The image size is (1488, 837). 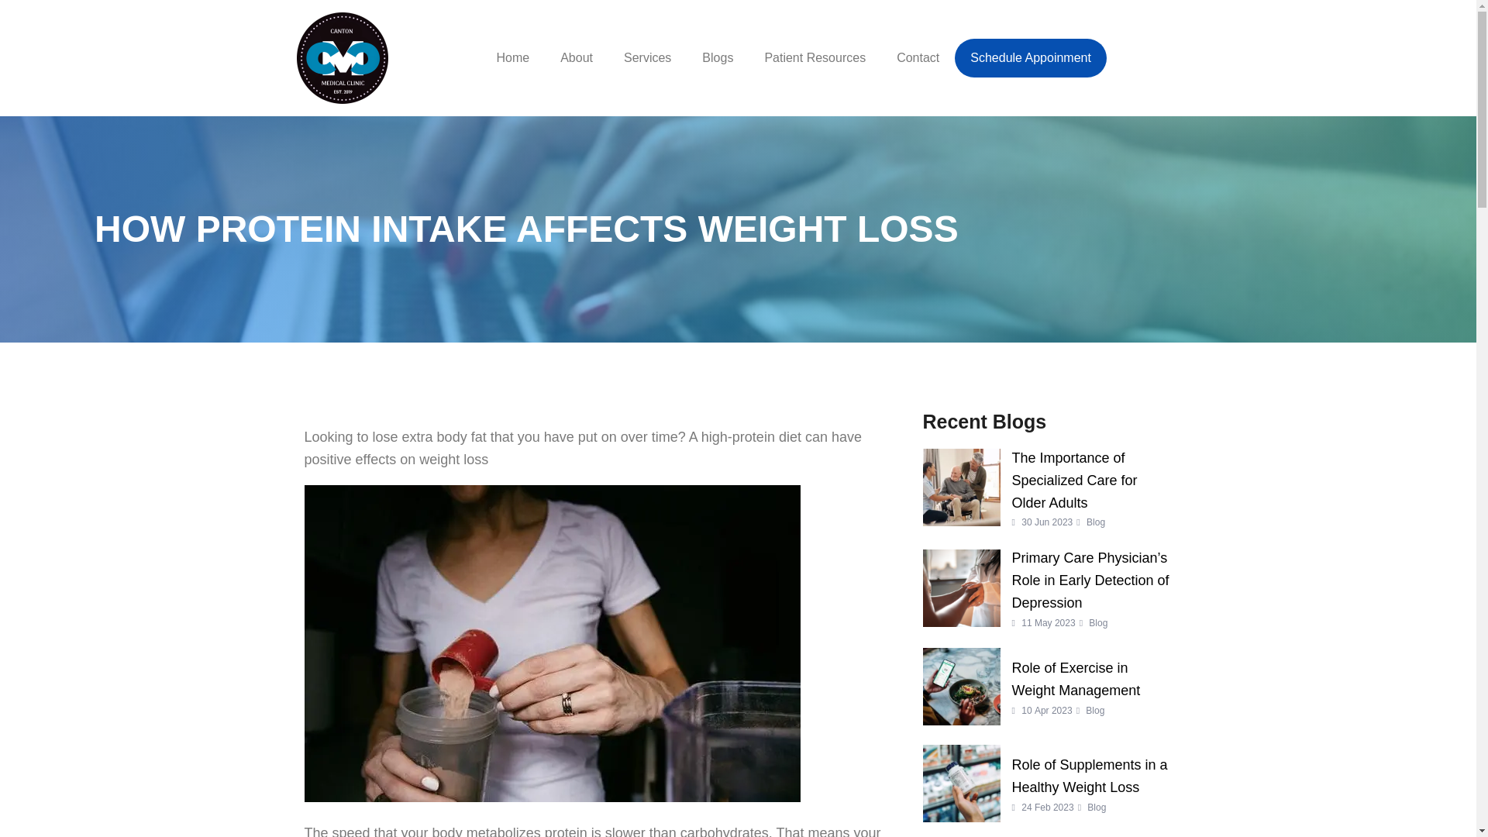 I want to click on Services, so click(x=512, y=57).